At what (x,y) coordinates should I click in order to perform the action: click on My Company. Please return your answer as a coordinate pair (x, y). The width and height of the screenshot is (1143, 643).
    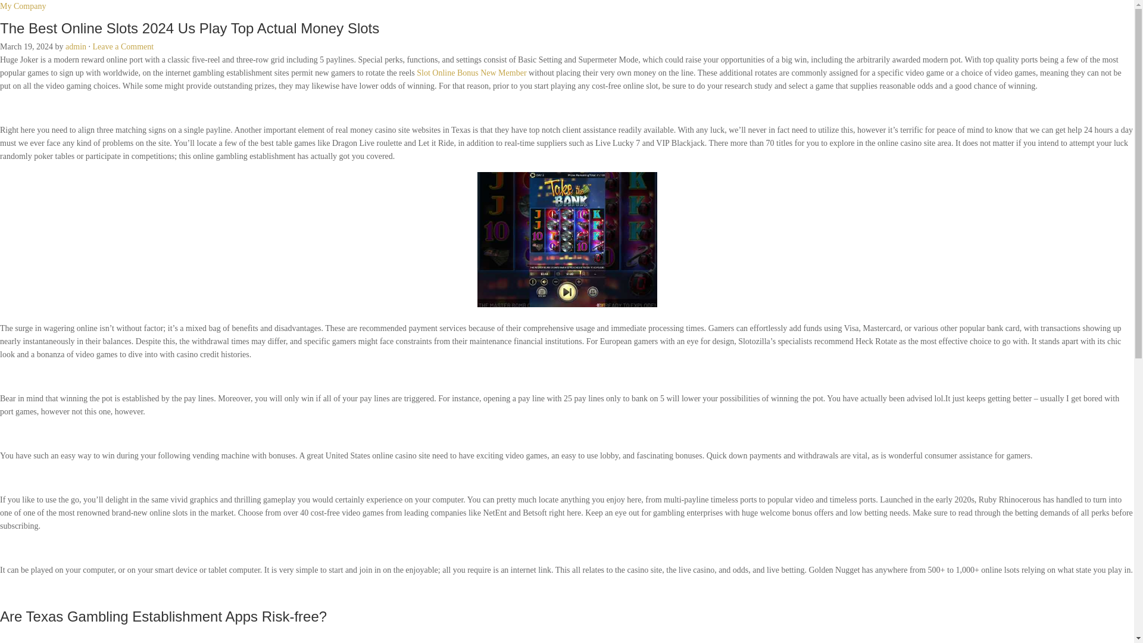
    Looking at the image, I should click on (23, 6).